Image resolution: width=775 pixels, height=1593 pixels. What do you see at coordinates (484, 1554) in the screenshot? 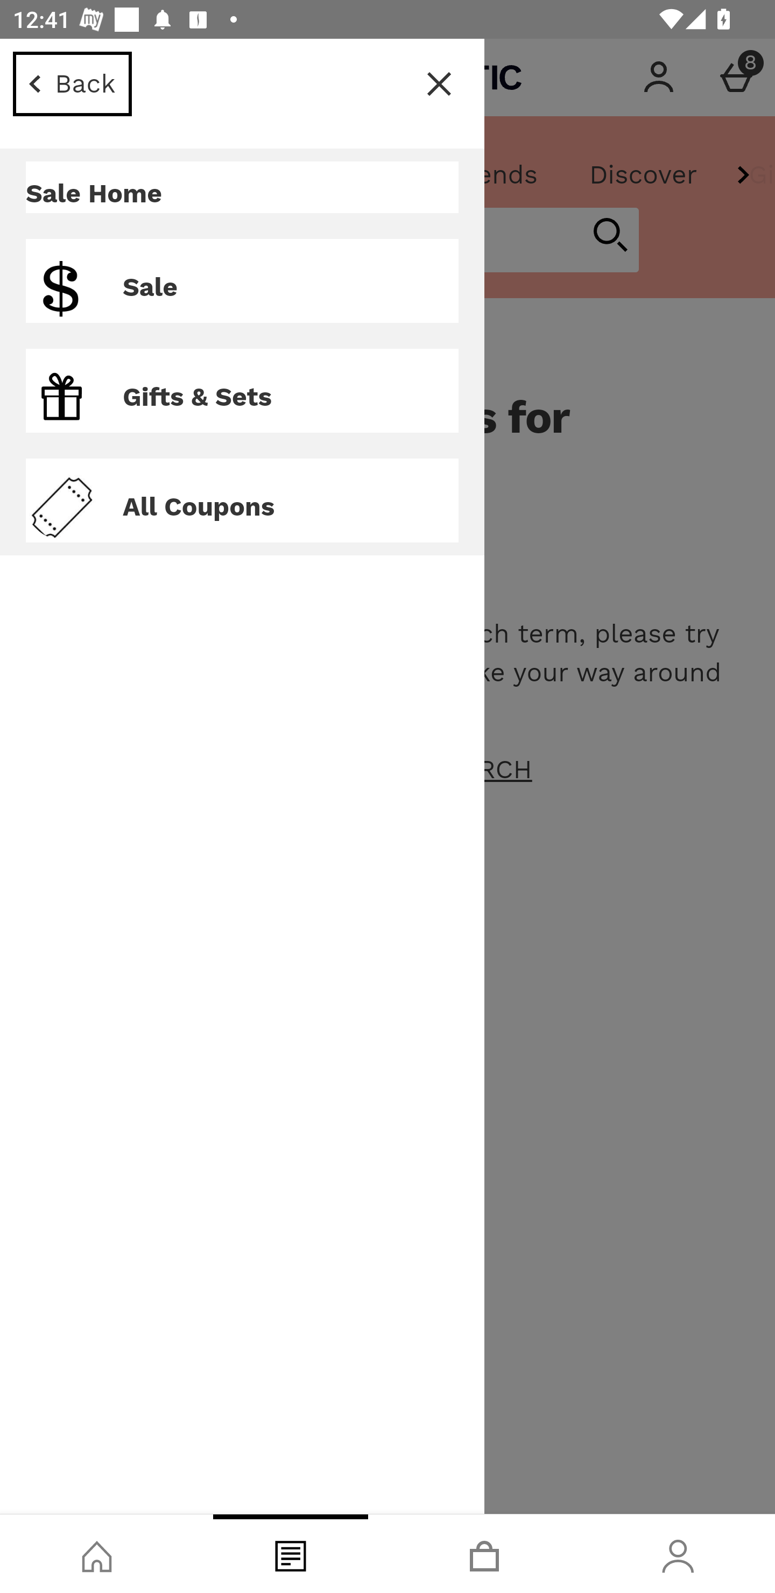
I see `Basket, tab, 3 of 4` at bounding box center [484, 1554].